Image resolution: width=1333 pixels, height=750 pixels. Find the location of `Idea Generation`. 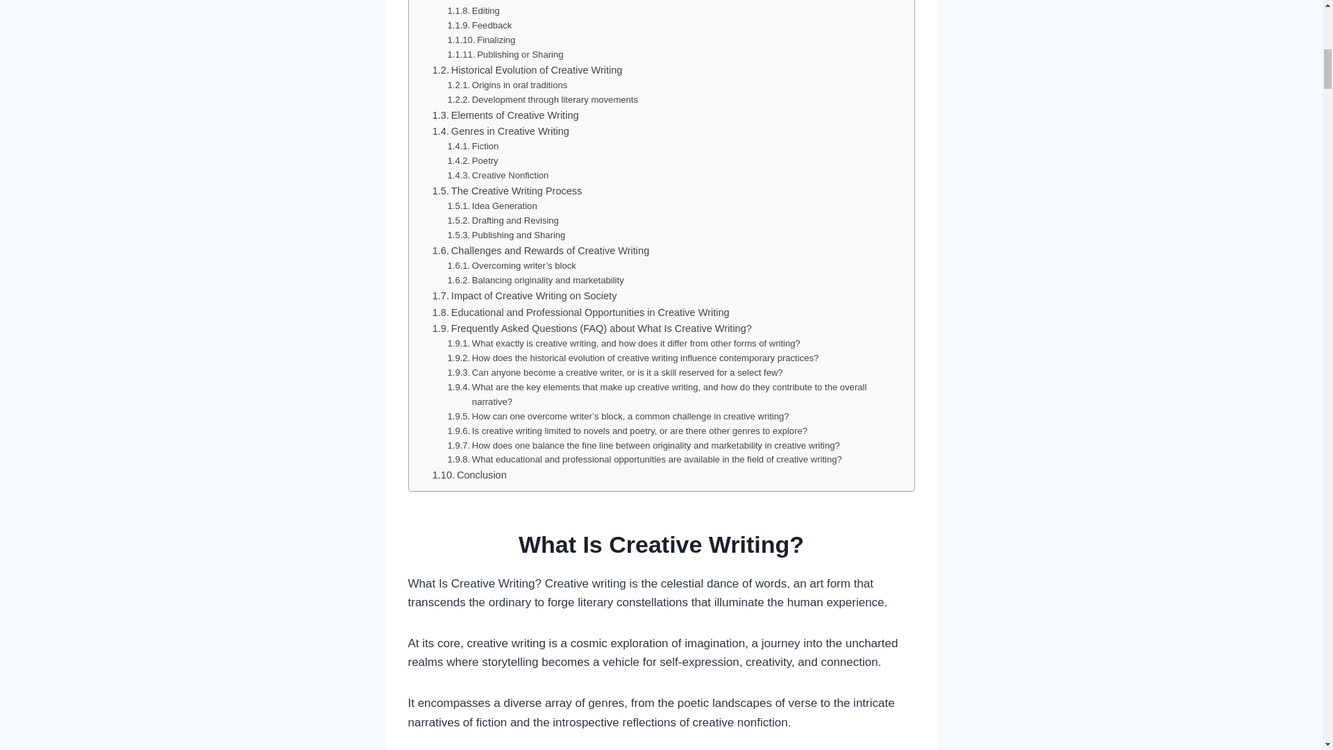

Idea Generation is located at coordinates (492, 206).